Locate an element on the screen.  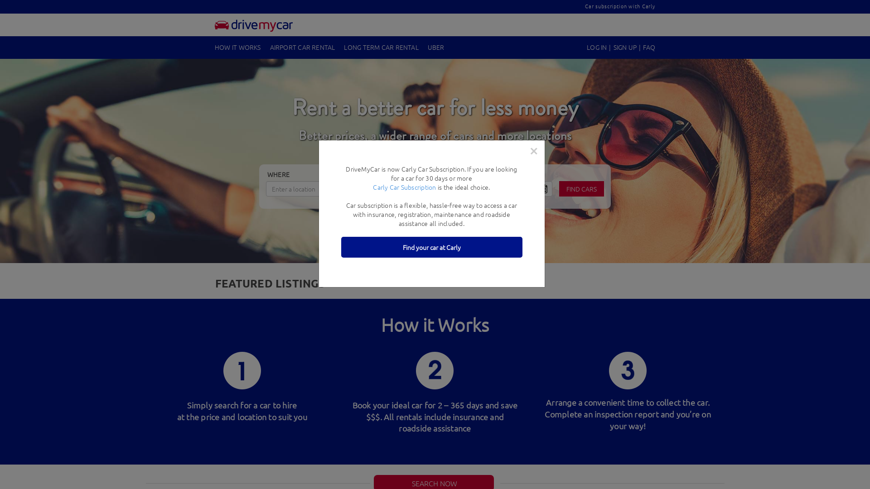
| is located at coordinates (640, 47).